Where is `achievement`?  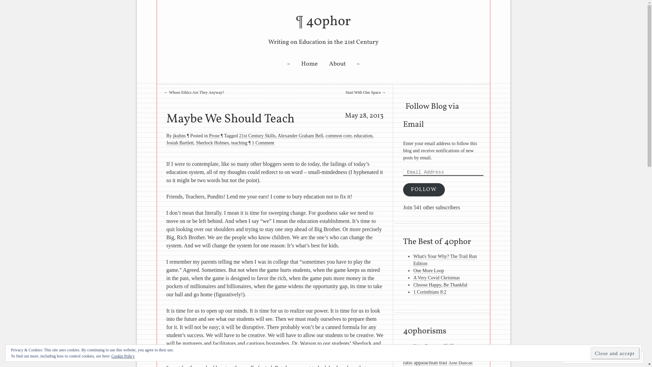
achievement is located at coordinates (431, 355).